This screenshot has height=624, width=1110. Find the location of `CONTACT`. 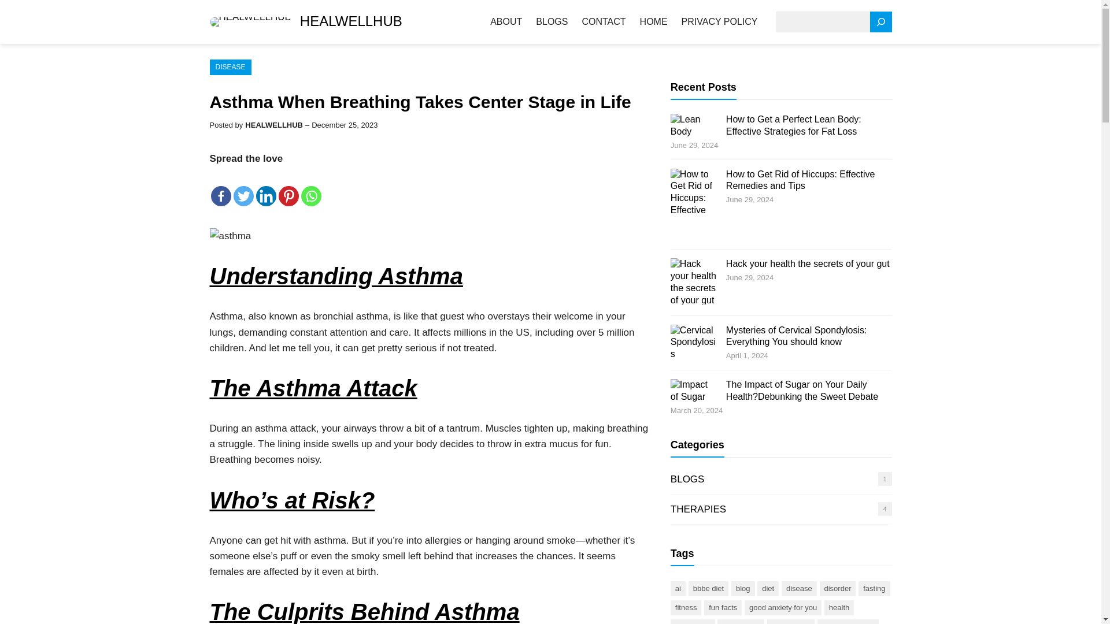

CONTACT is located at coordinates (604, 22).